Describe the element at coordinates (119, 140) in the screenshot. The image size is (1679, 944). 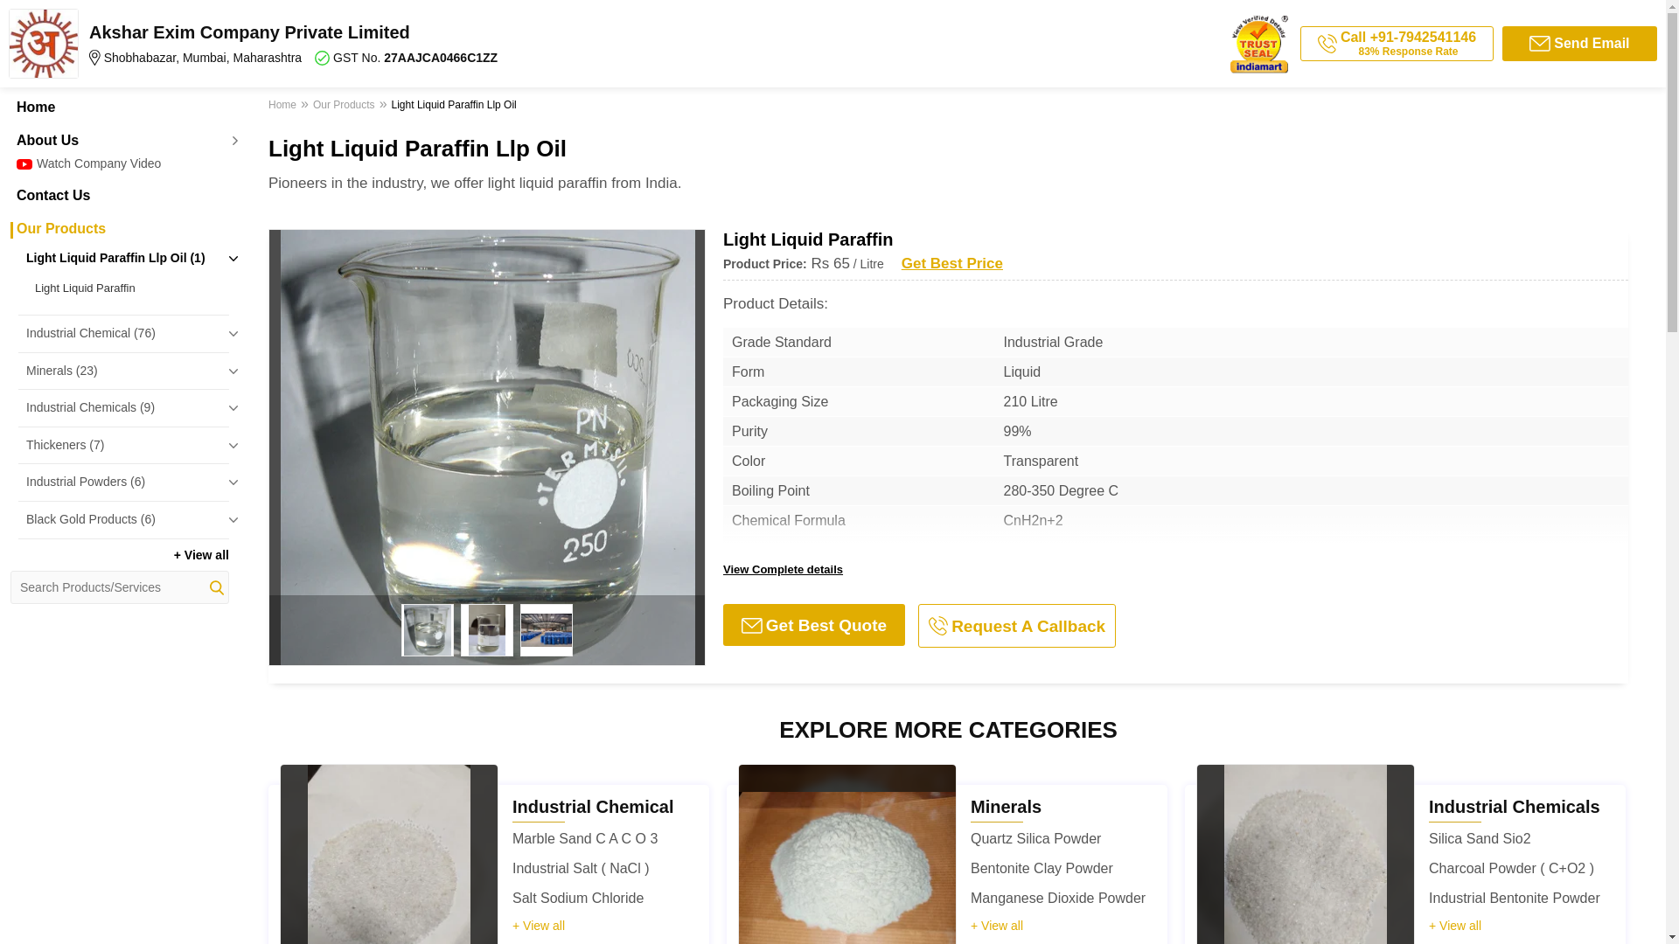
I see `About Us` at that location.